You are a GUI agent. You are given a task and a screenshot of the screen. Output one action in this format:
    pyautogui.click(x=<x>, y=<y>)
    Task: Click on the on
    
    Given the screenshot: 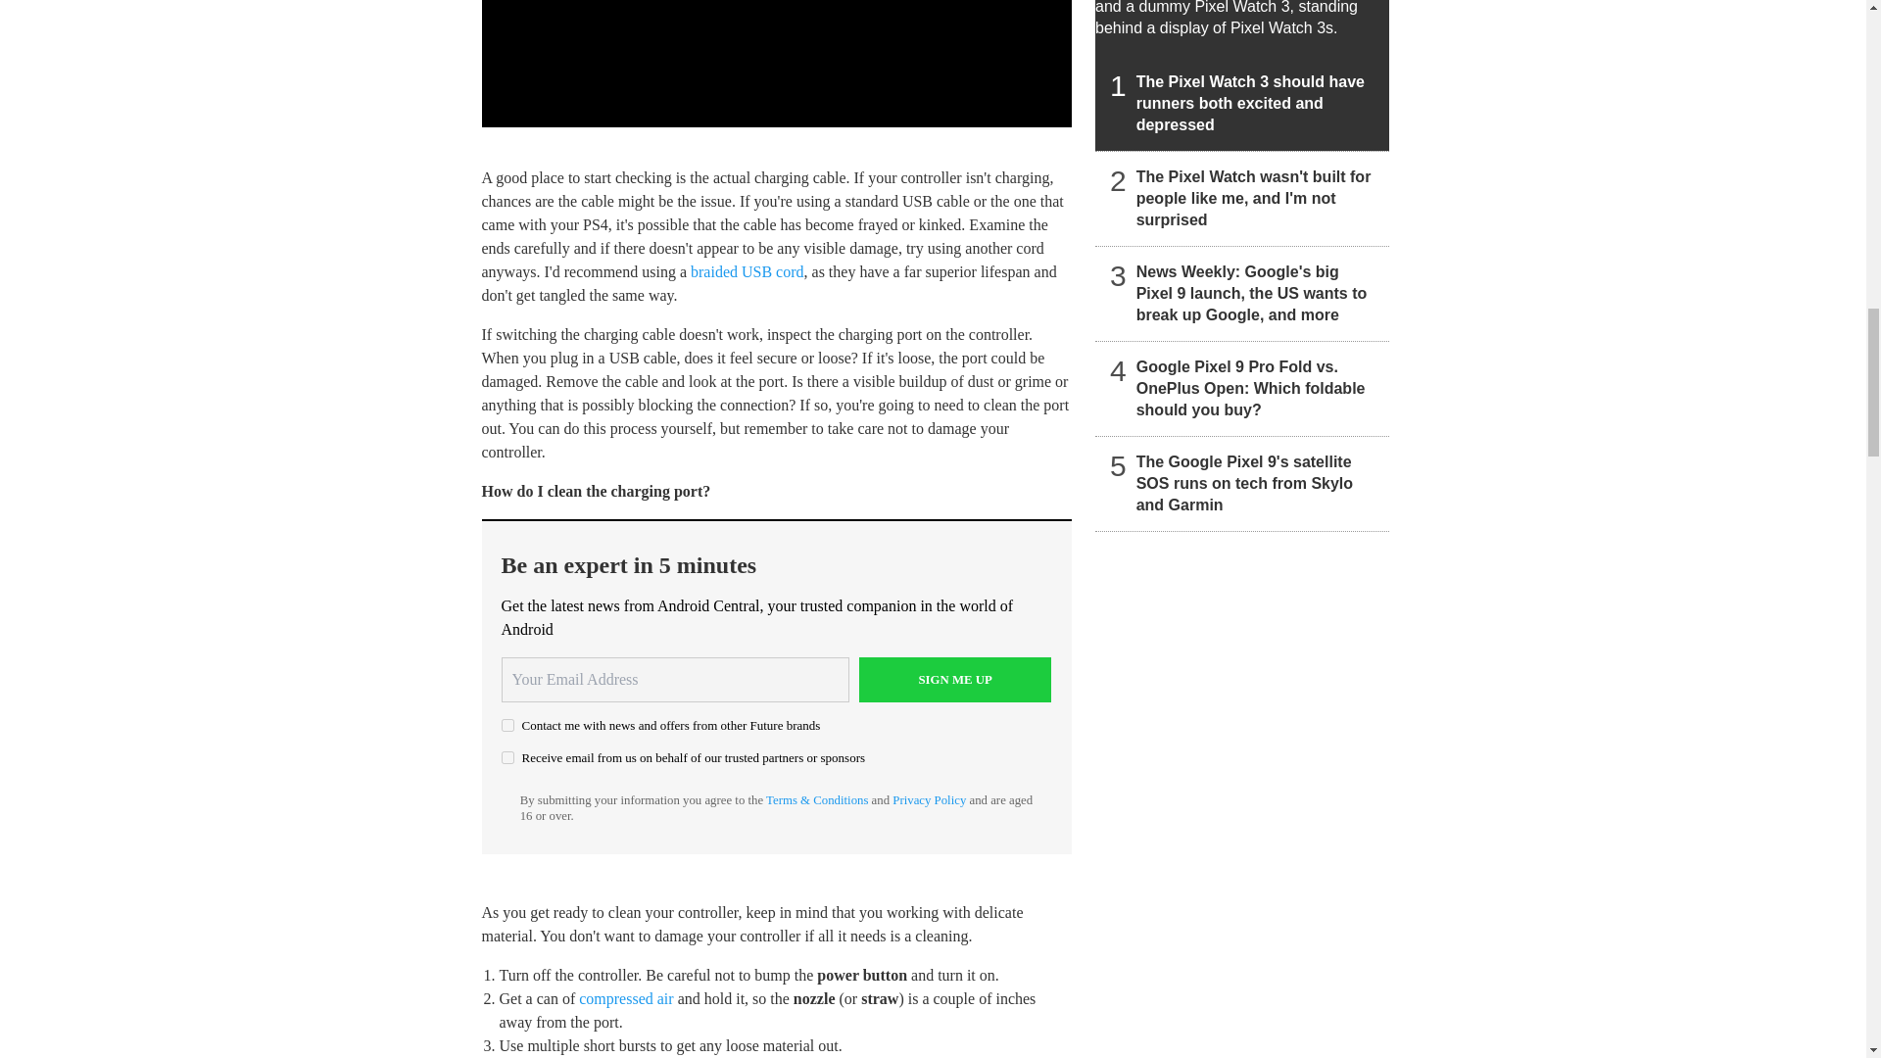 What is the action you would take?
    pyautogui.click(x=507, y=756)
    